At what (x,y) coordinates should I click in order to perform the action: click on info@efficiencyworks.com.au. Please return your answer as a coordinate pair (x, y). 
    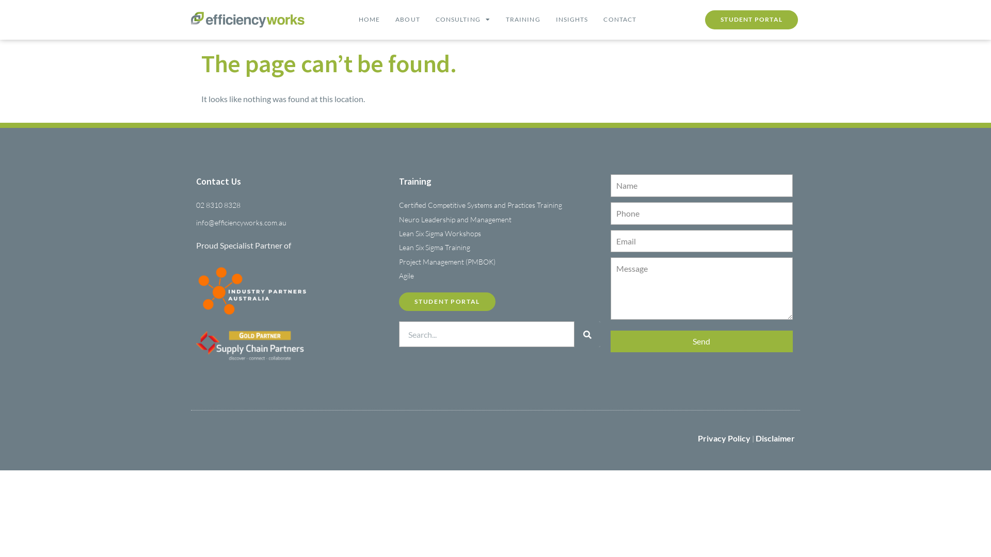
    Looking at the image, I should click on (292, 223).